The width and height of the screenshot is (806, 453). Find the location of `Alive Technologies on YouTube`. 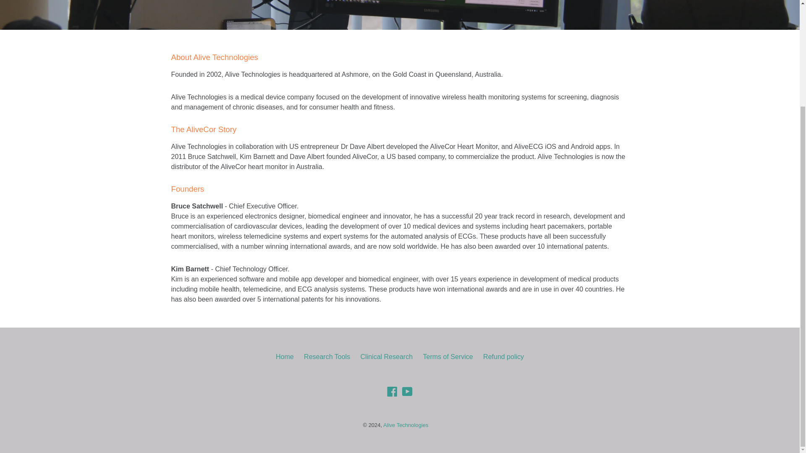

Alive Technologies on YouTube is located at coordinates (407, 392).